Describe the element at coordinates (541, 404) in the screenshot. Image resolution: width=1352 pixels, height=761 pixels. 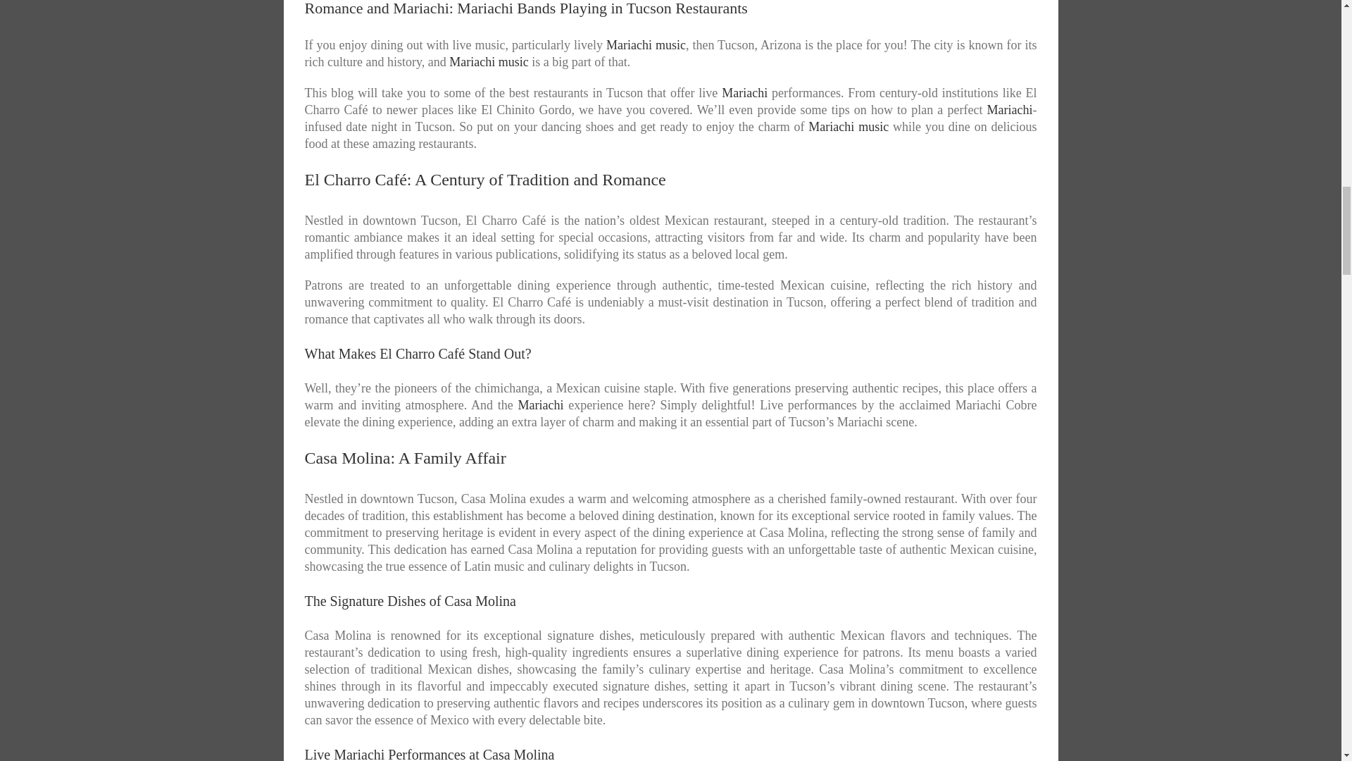
I see `Posts tagged with mariachi` at that location.